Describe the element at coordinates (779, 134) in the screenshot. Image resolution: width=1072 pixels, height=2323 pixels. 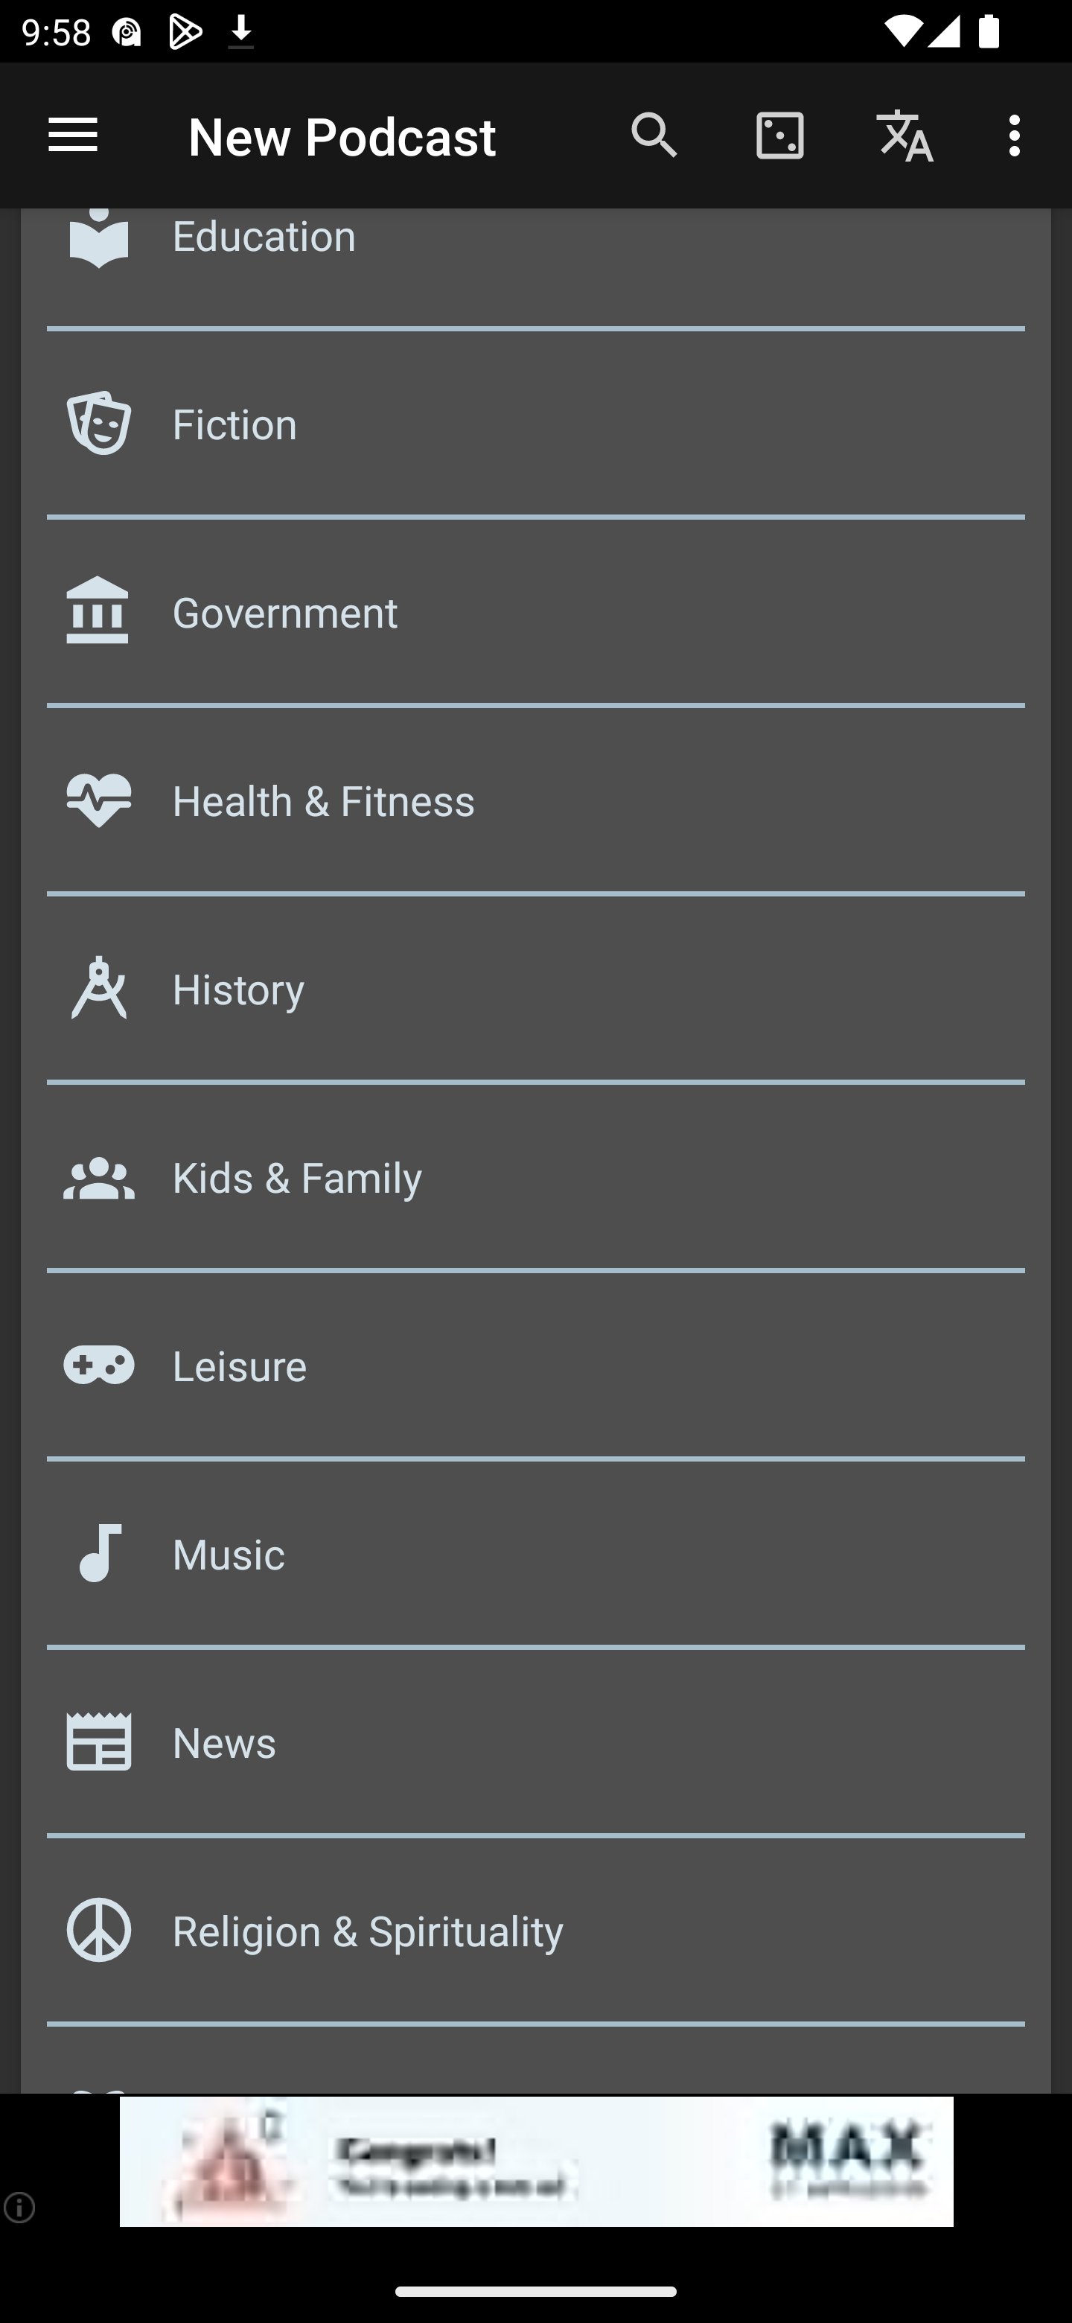
I see `Random pick` at that location.